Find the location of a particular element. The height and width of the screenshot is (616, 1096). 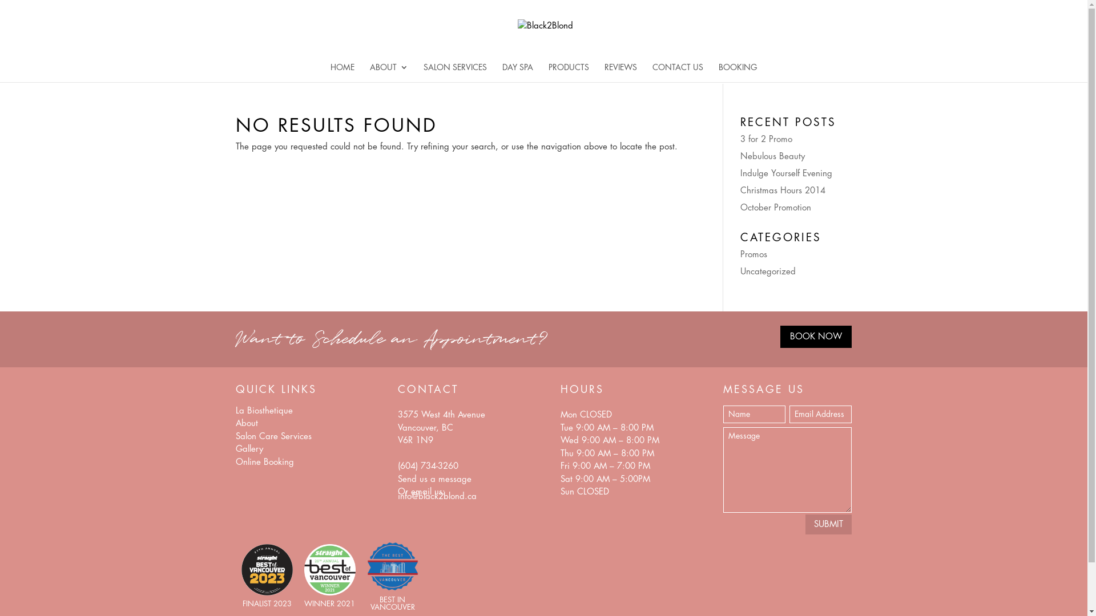

(604) 734-3260 is located at coordinates (428, 467).